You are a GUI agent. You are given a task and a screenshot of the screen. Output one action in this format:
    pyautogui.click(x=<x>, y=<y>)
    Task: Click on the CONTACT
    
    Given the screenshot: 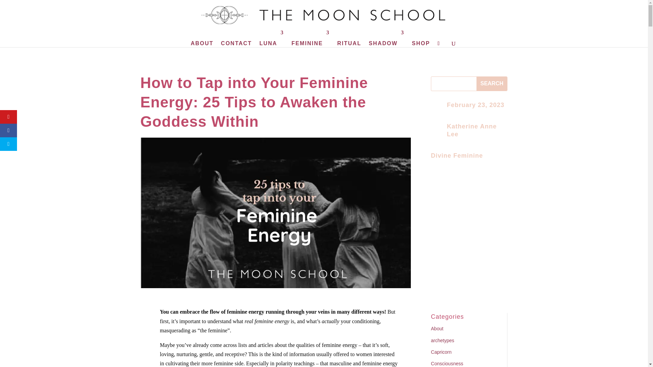 What is the action you would take?
    pyautogui.click(x=237, y=38)
    